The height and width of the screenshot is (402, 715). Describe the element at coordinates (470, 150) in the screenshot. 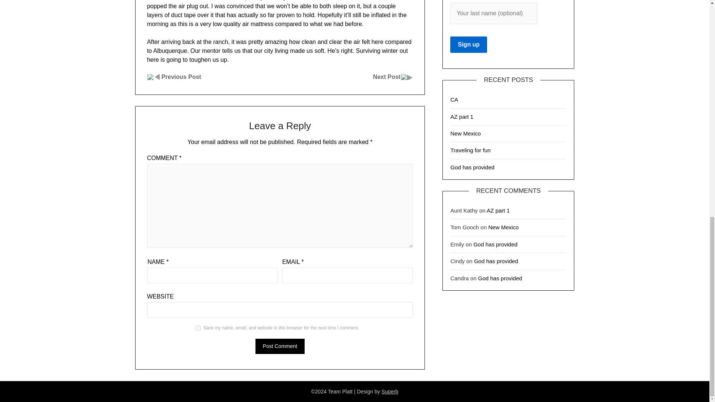

I see `Traveling for fun` at that location.